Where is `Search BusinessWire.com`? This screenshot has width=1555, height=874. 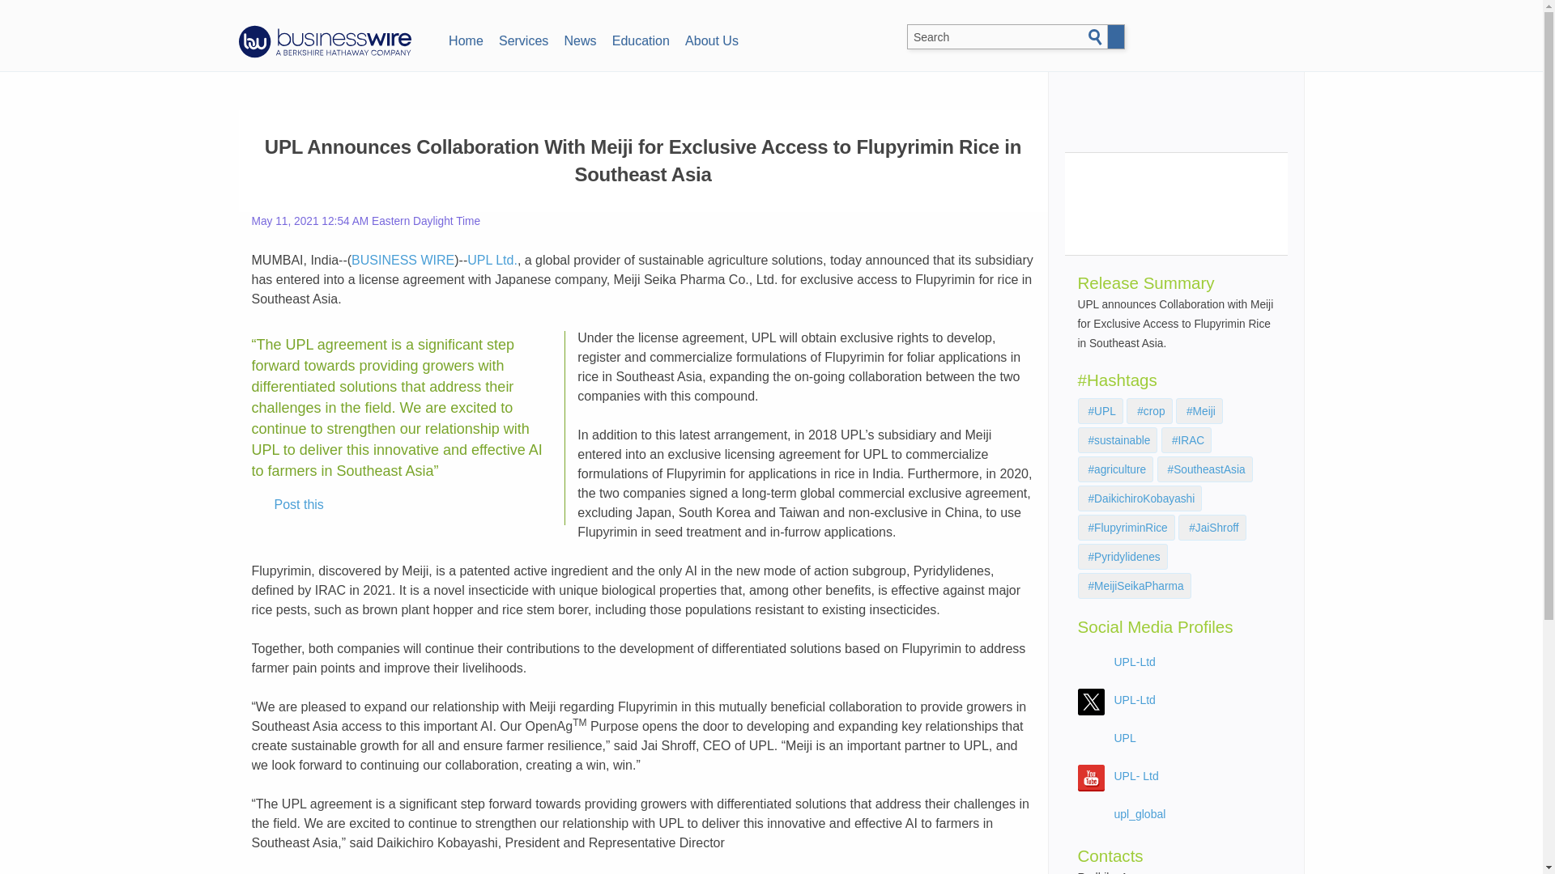
Search BusinessWire.com is located at coordinates (1012, 37).